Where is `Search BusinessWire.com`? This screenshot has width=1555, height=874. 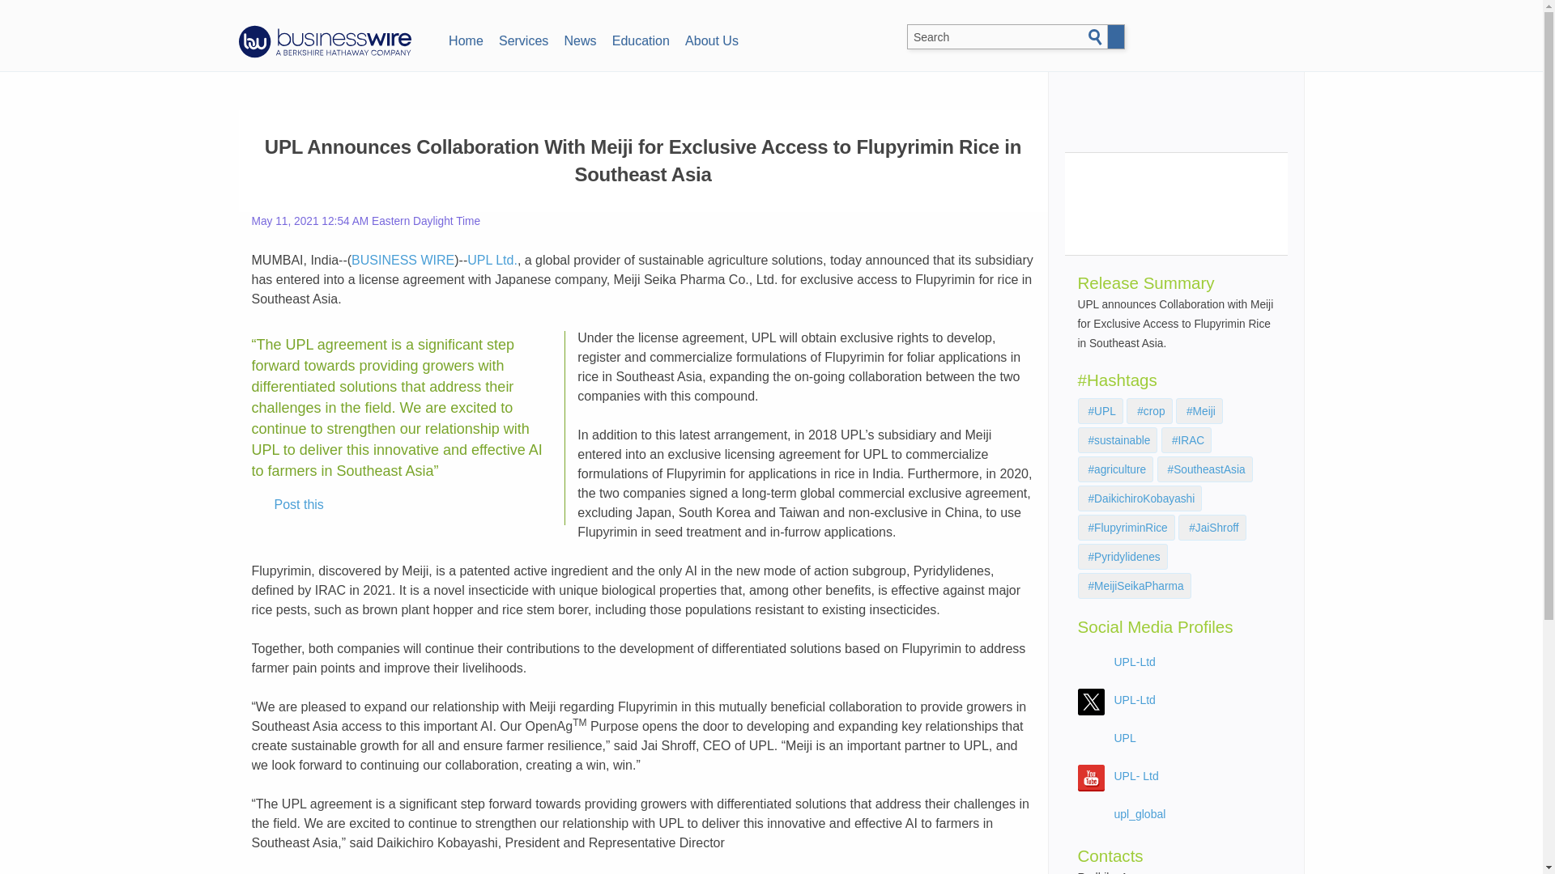
Search BusinessWire.com is located at coordinates (1012, 37).